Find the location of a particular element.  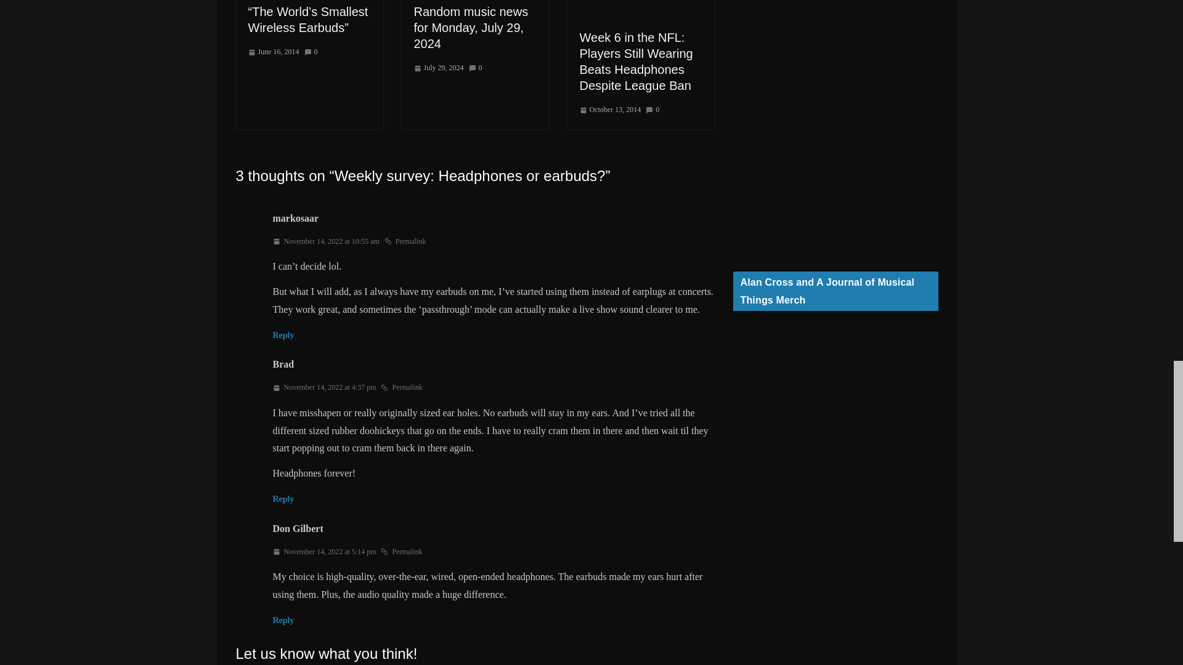

June 16, 2014 is located at coordinates (273, 52).